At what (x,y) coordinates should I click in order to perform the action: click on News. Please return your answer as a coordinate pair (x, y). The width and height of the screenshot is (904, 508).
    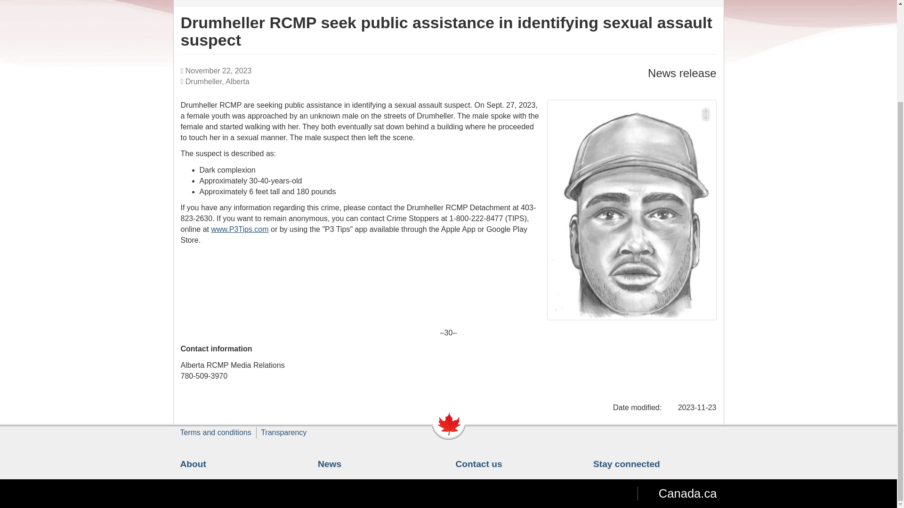
    Looking at the image, I should click on (330, 464).